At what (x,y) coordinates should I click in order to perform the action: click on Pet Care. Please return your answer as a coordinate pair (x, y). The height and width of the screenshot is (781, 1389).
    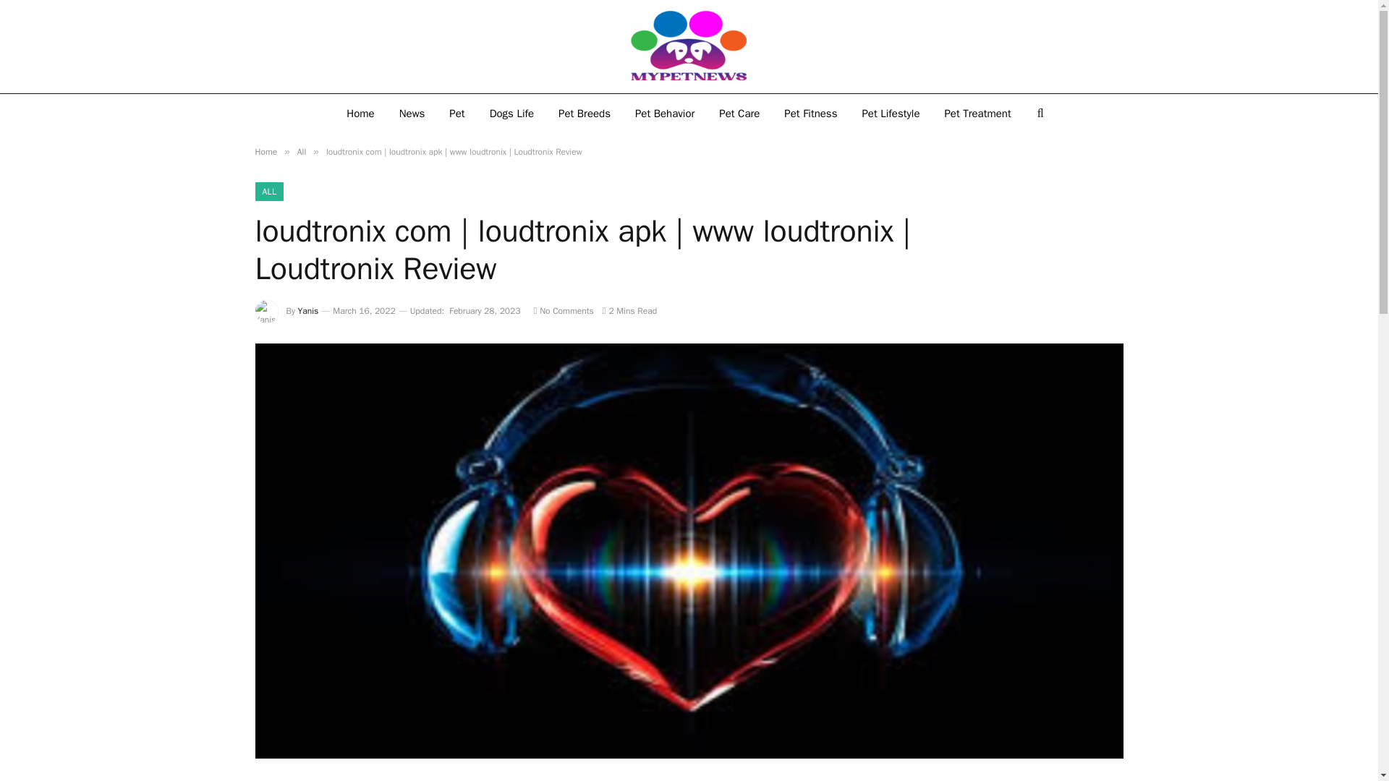
    Looking at the image, I should click on (739, 113).